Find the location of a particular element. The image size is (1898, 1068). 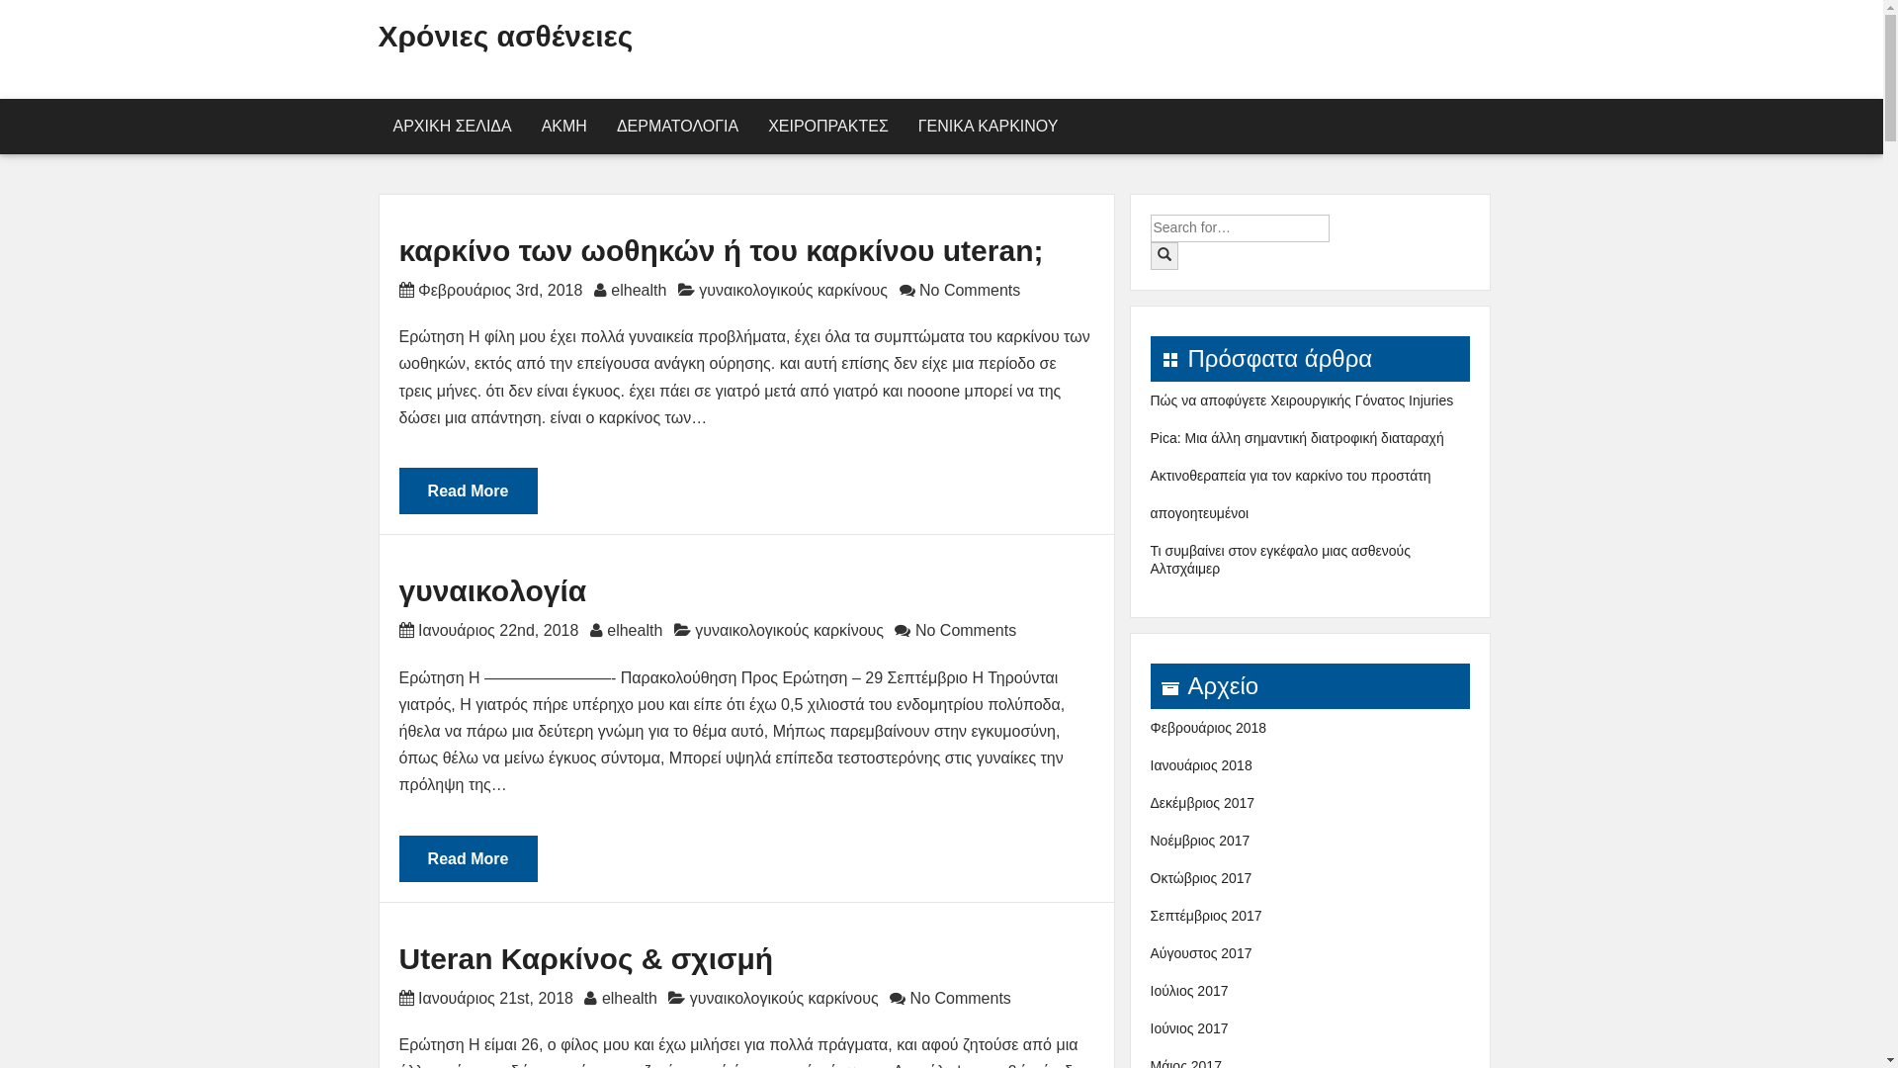

No Comments is located at coordinates (963, 631).